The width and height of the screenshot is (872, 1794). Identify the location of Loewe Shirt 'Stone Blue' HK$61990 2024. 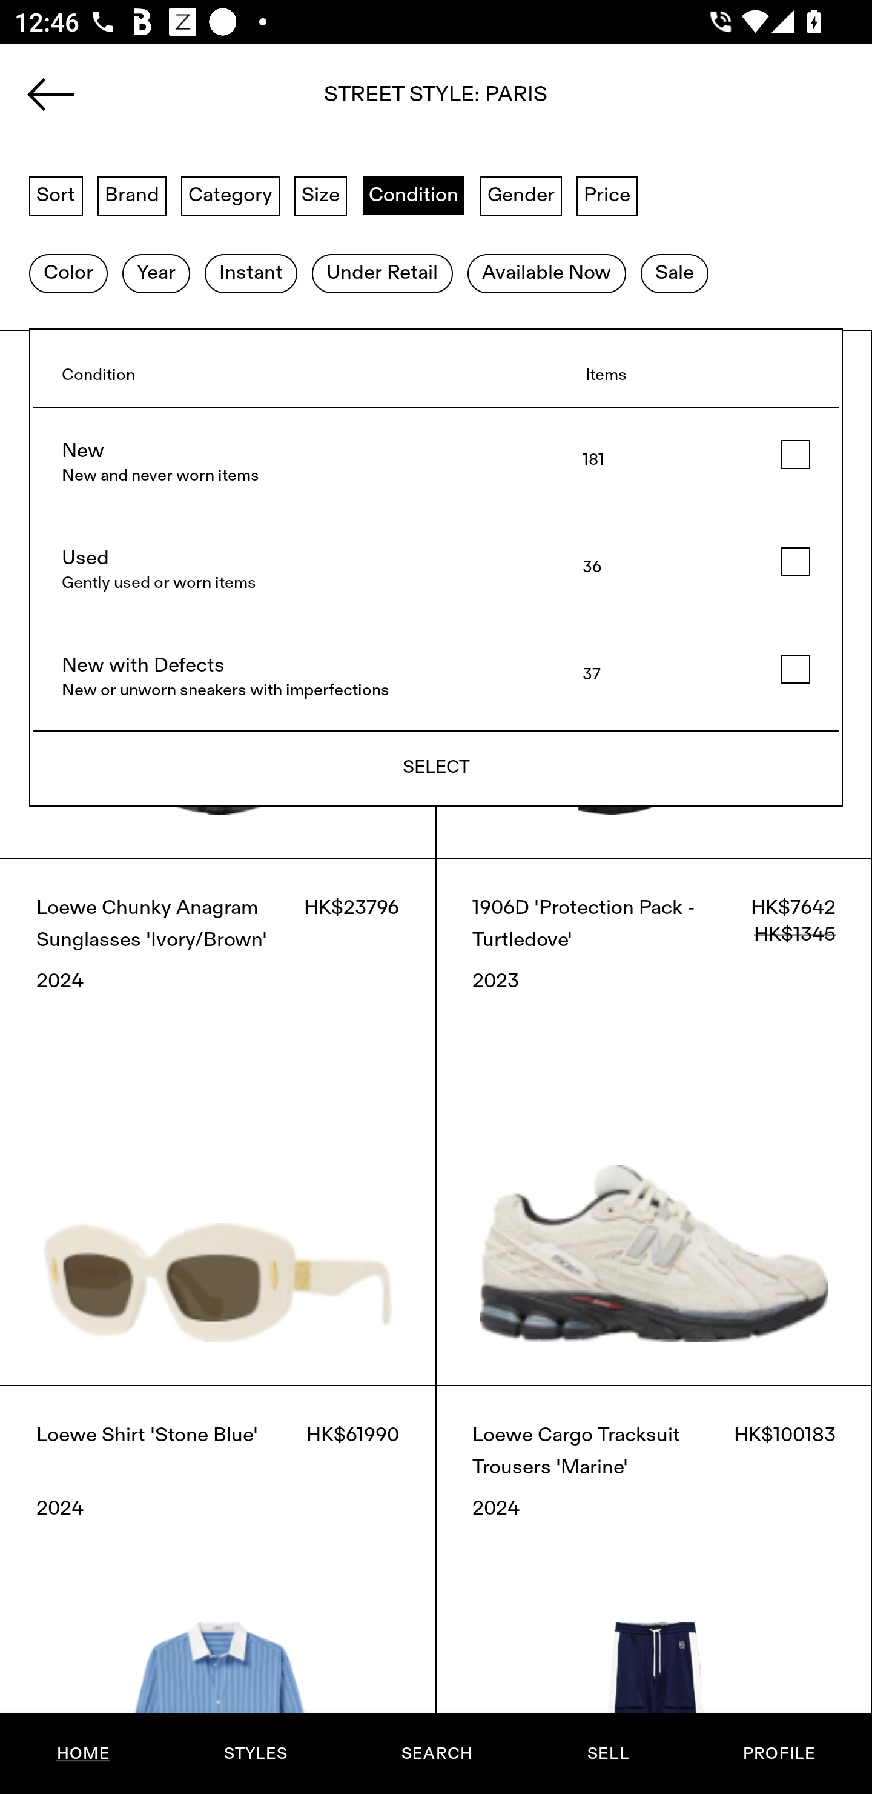
(218, 1589).